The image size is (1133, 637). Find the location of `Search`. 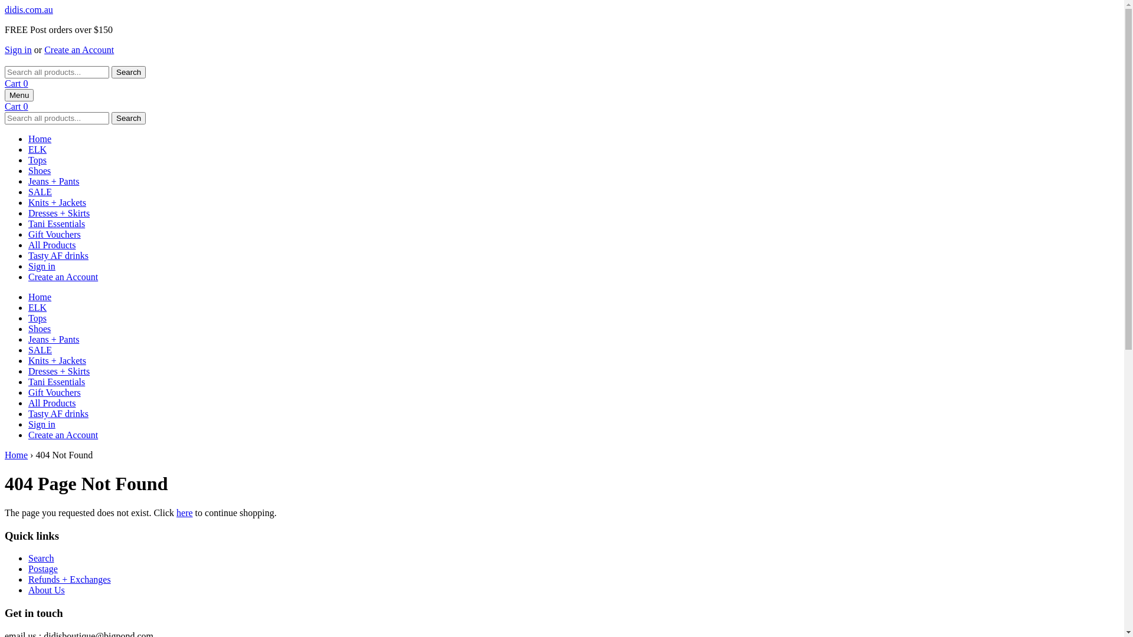

Search is located at coordinates (129, 118).